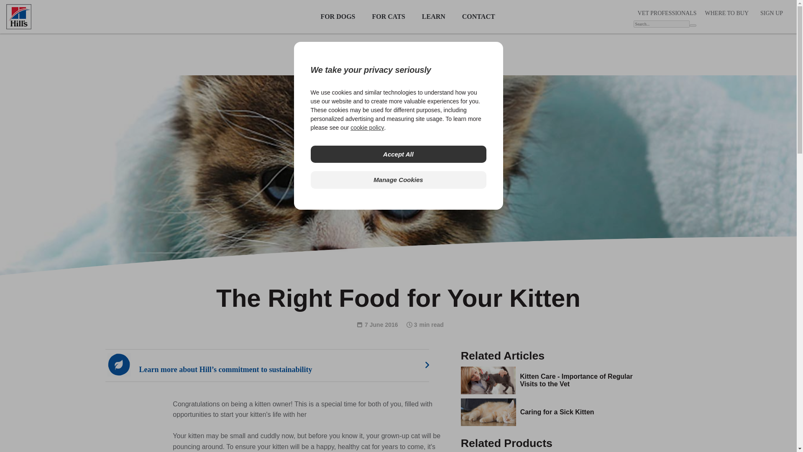  I want to click on Learn more about sustainability, so click(274, 365).